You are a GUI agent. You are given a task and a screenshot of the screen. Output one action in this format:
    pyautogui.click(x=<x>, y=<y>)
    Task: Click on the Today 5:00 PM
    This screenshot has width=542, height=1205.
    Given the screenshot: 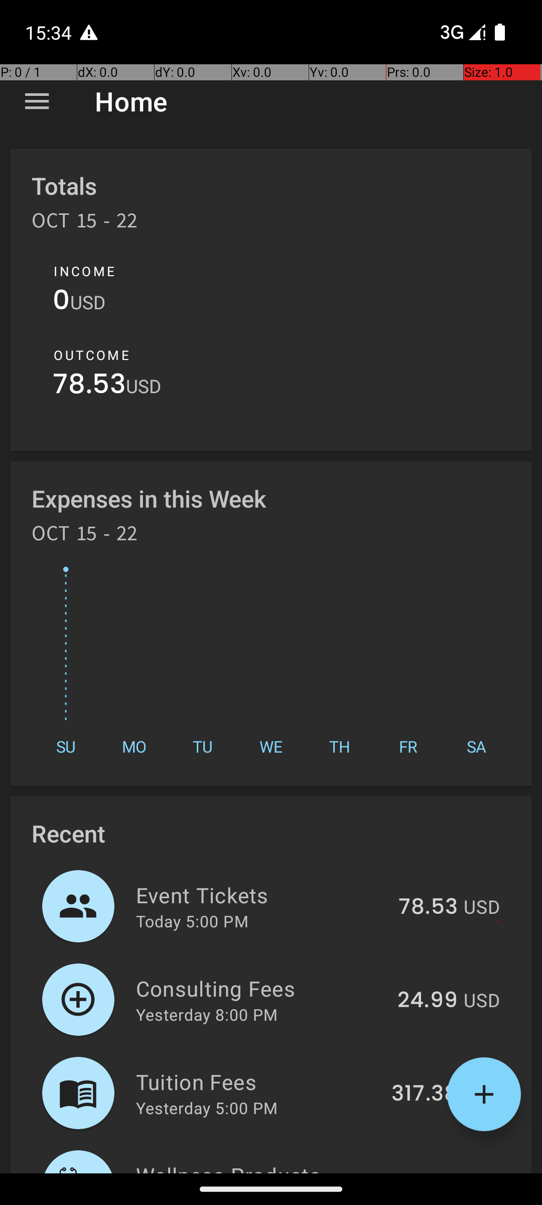 What is the action you would take?
    pyautogui.click(x=192, y=921)
    